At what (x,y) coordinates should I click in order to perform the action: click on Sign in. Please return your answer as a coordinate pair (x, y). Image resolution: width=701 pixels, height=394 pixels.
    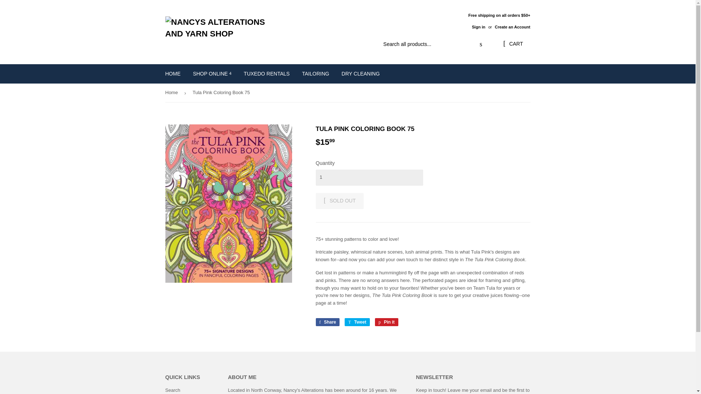
    Looking at the image, I should click on (478, 27).